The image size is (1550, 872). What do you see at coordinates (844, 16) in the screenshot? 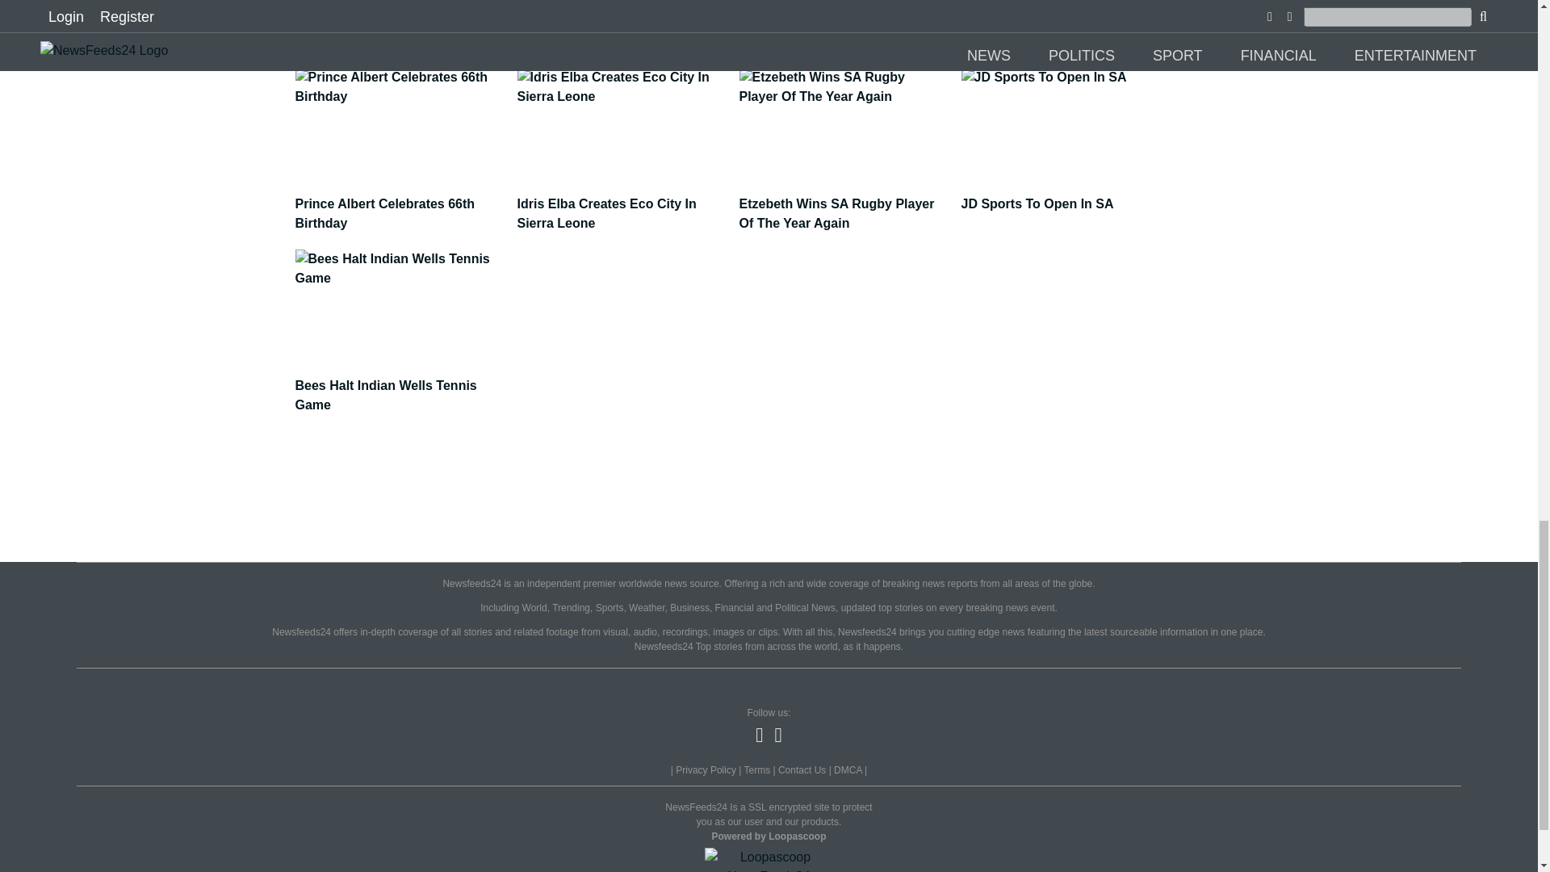
I see `Meghan Reveals New Brand` at bounding box center [844, 16].